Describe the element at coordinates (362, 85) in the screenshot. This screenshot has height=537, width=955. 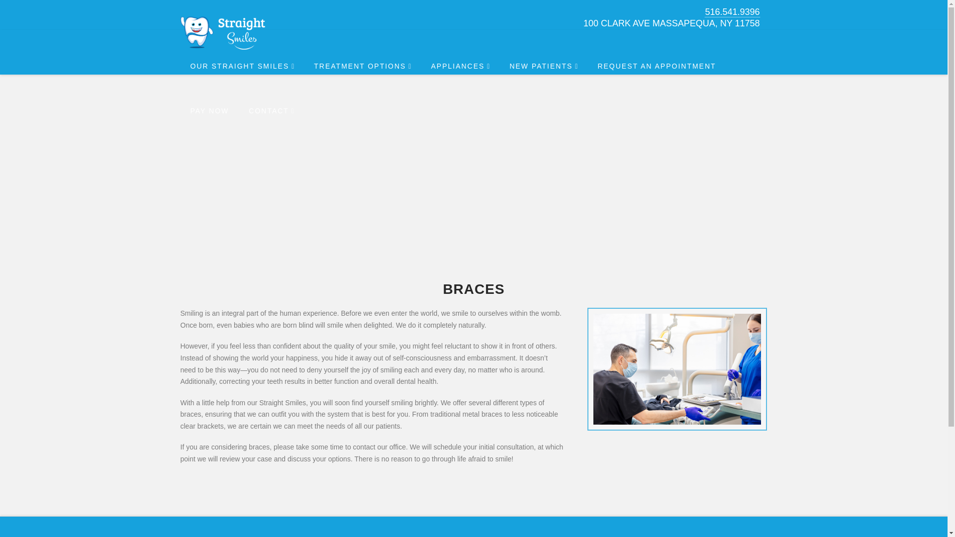
I see `TREATMENT OPTIONS` at that location.